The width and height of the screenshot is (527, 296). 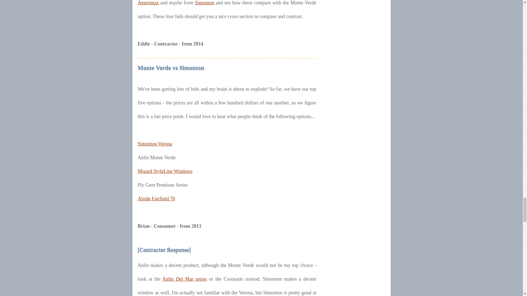 I want to click on Alside Fairfield 70, so click(x=156, y=198).